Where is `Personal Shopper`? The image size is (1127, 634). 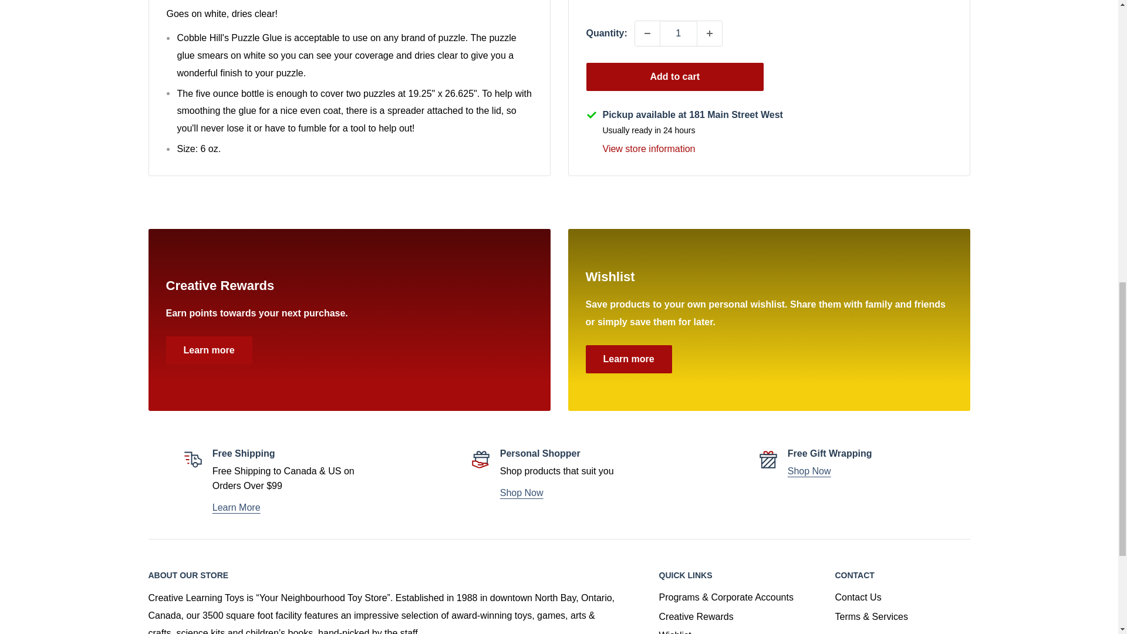 Personal Shopper is located at coordinates (809, 471).